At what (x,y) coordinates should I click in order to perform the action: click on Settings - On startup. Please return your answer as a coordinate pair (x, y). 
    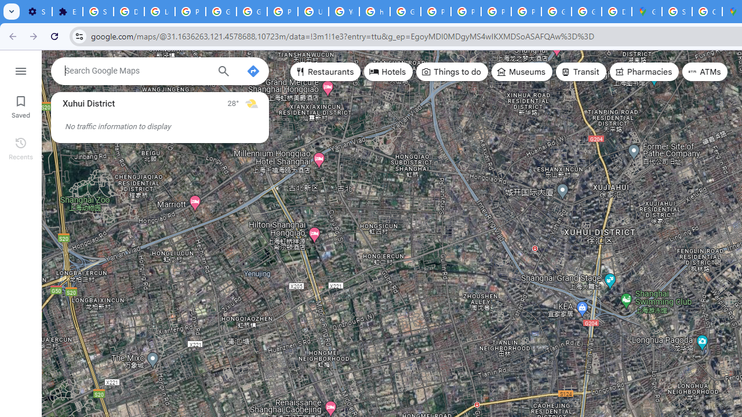
    Looking at the image, I should click on (37, 12).